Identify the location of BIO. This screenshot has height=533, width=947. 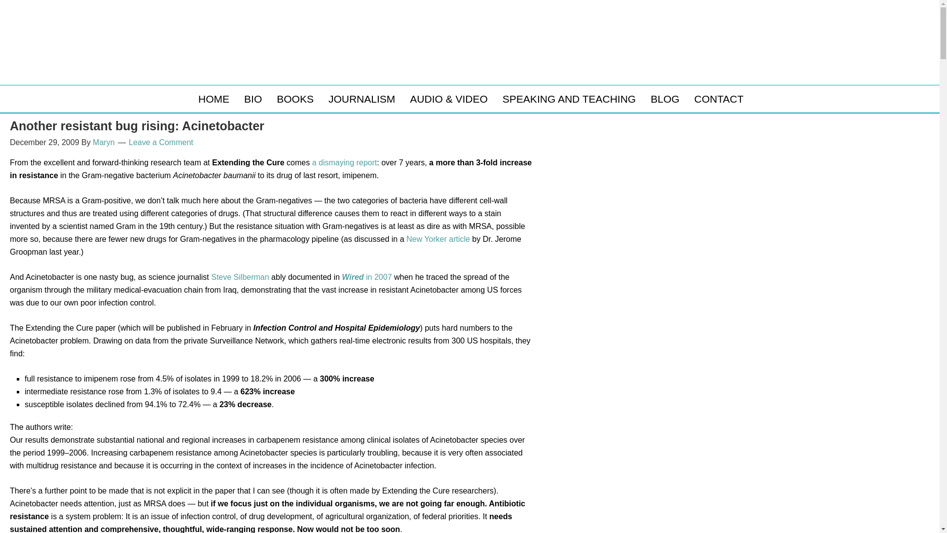
(253, 99).